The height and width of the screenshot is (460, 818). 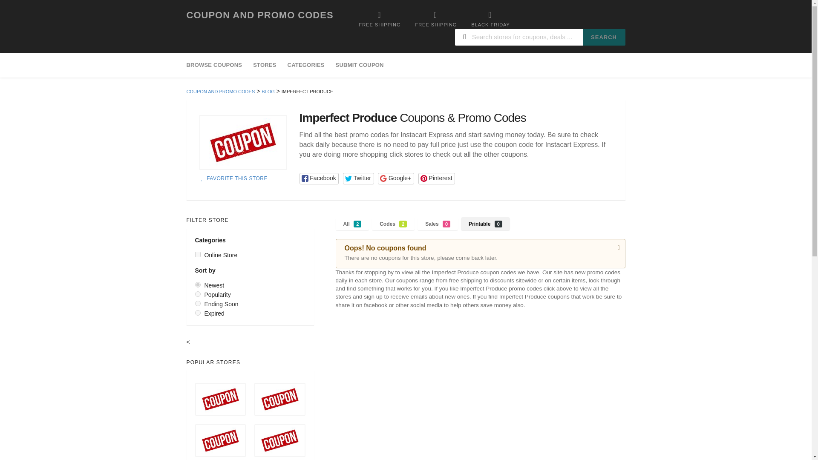 What do you see at coordinates (198, 313) in the screenshot?
I see `expired` at bounding box center [198, 313].